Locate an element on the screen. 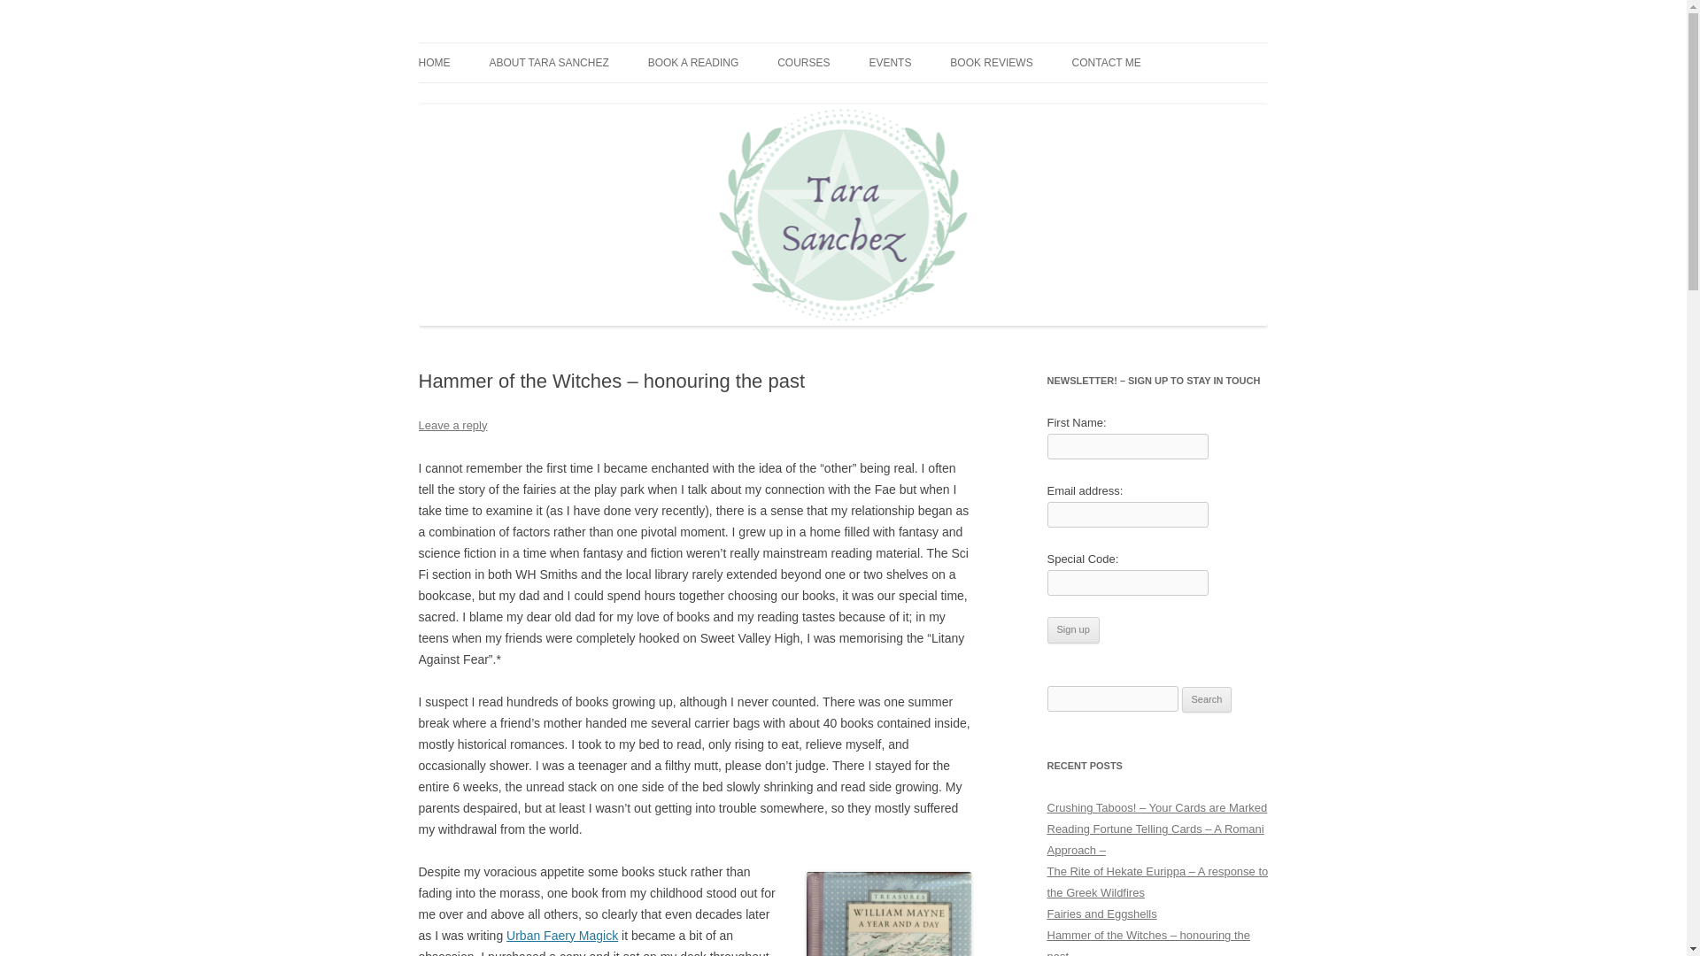 This screenshot has height=956, width=1700. Urban Faery Magick is located at coordinates (562, 935).